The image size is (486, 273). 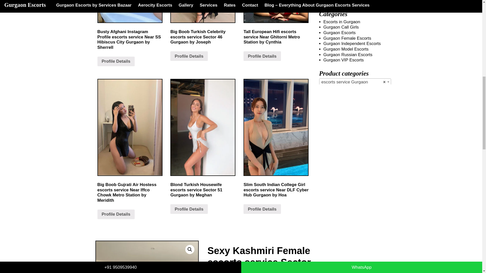 I want to click on ozella, so click(x=147, y=257).